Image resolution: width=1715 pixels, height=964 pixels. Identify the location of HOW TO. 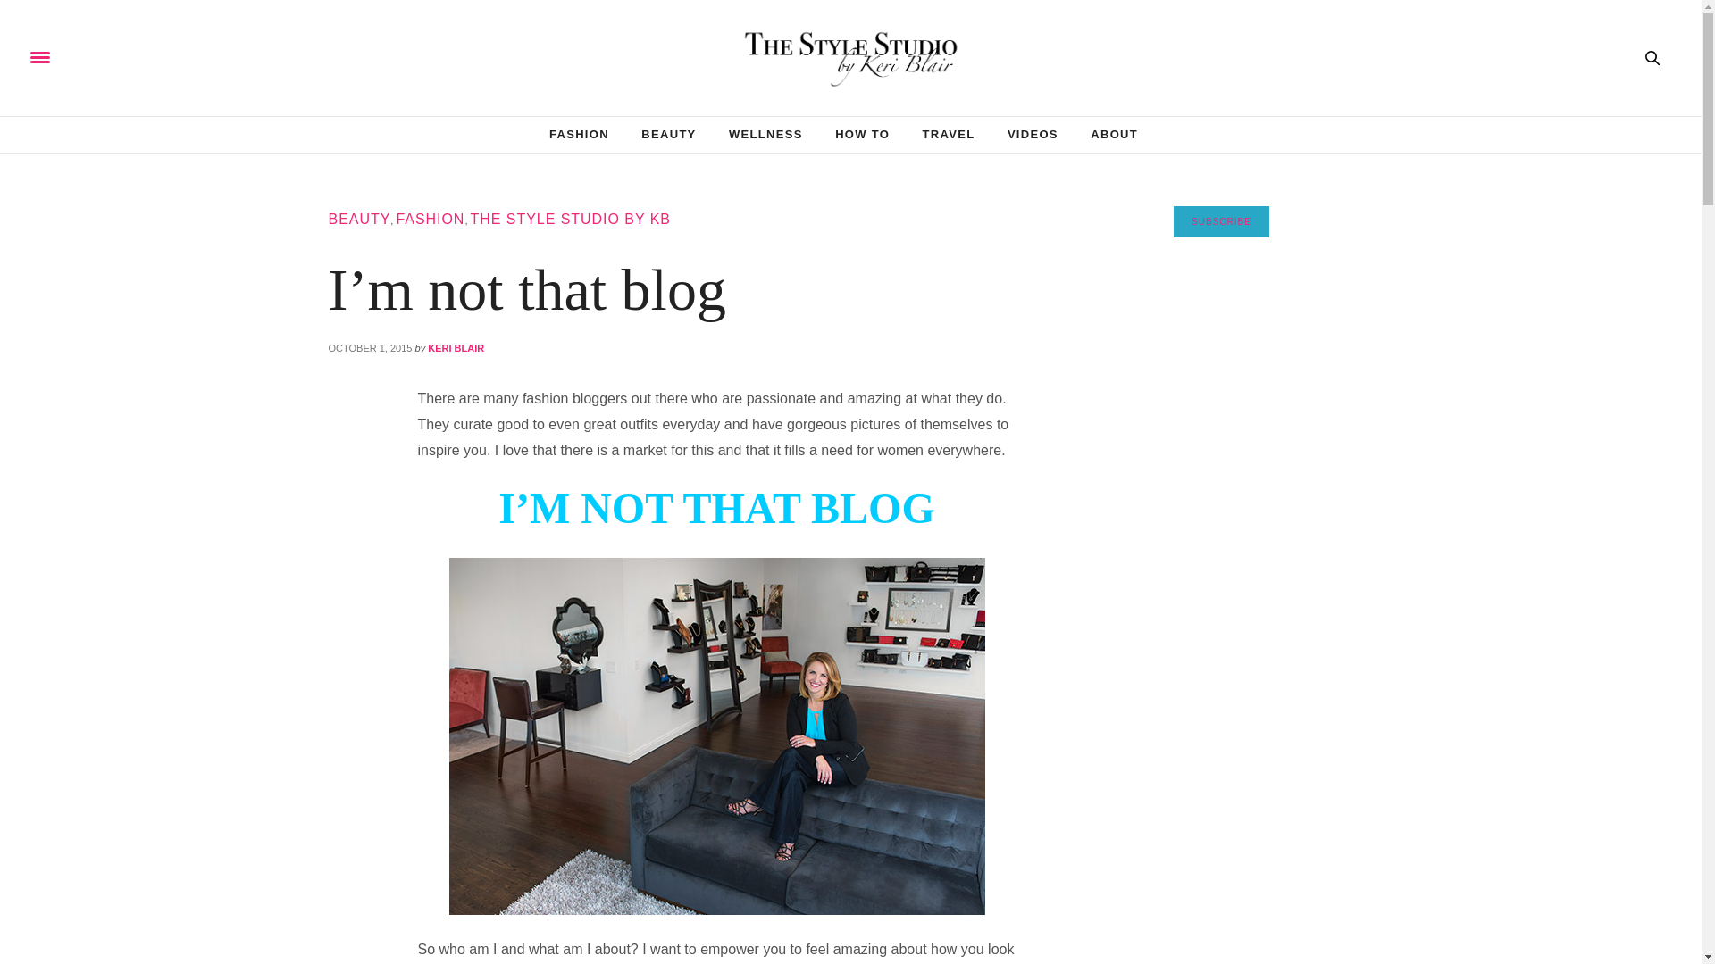
(863, 134).